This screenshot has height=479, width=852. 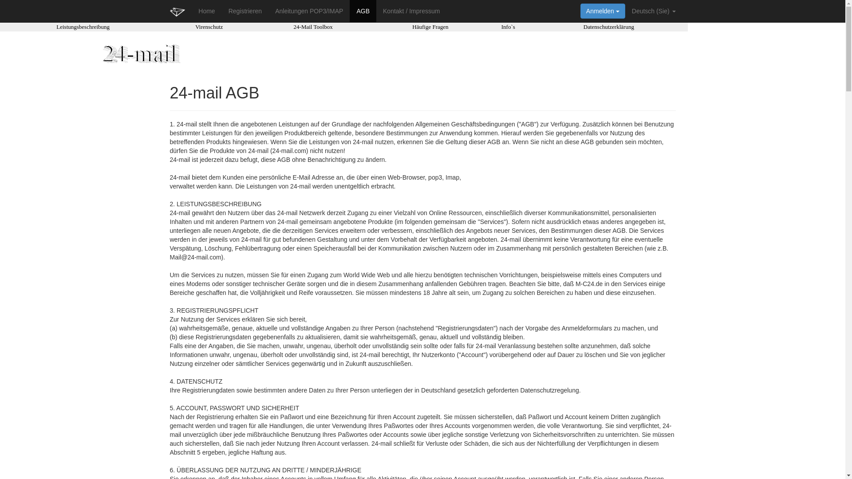 I want to click on Info`s, so click(x=509, y=27).